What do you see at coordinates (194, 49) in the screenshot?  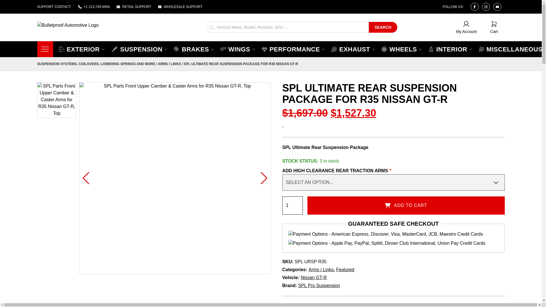 I see `SUSPENSION` at bounding box center [194, 49].